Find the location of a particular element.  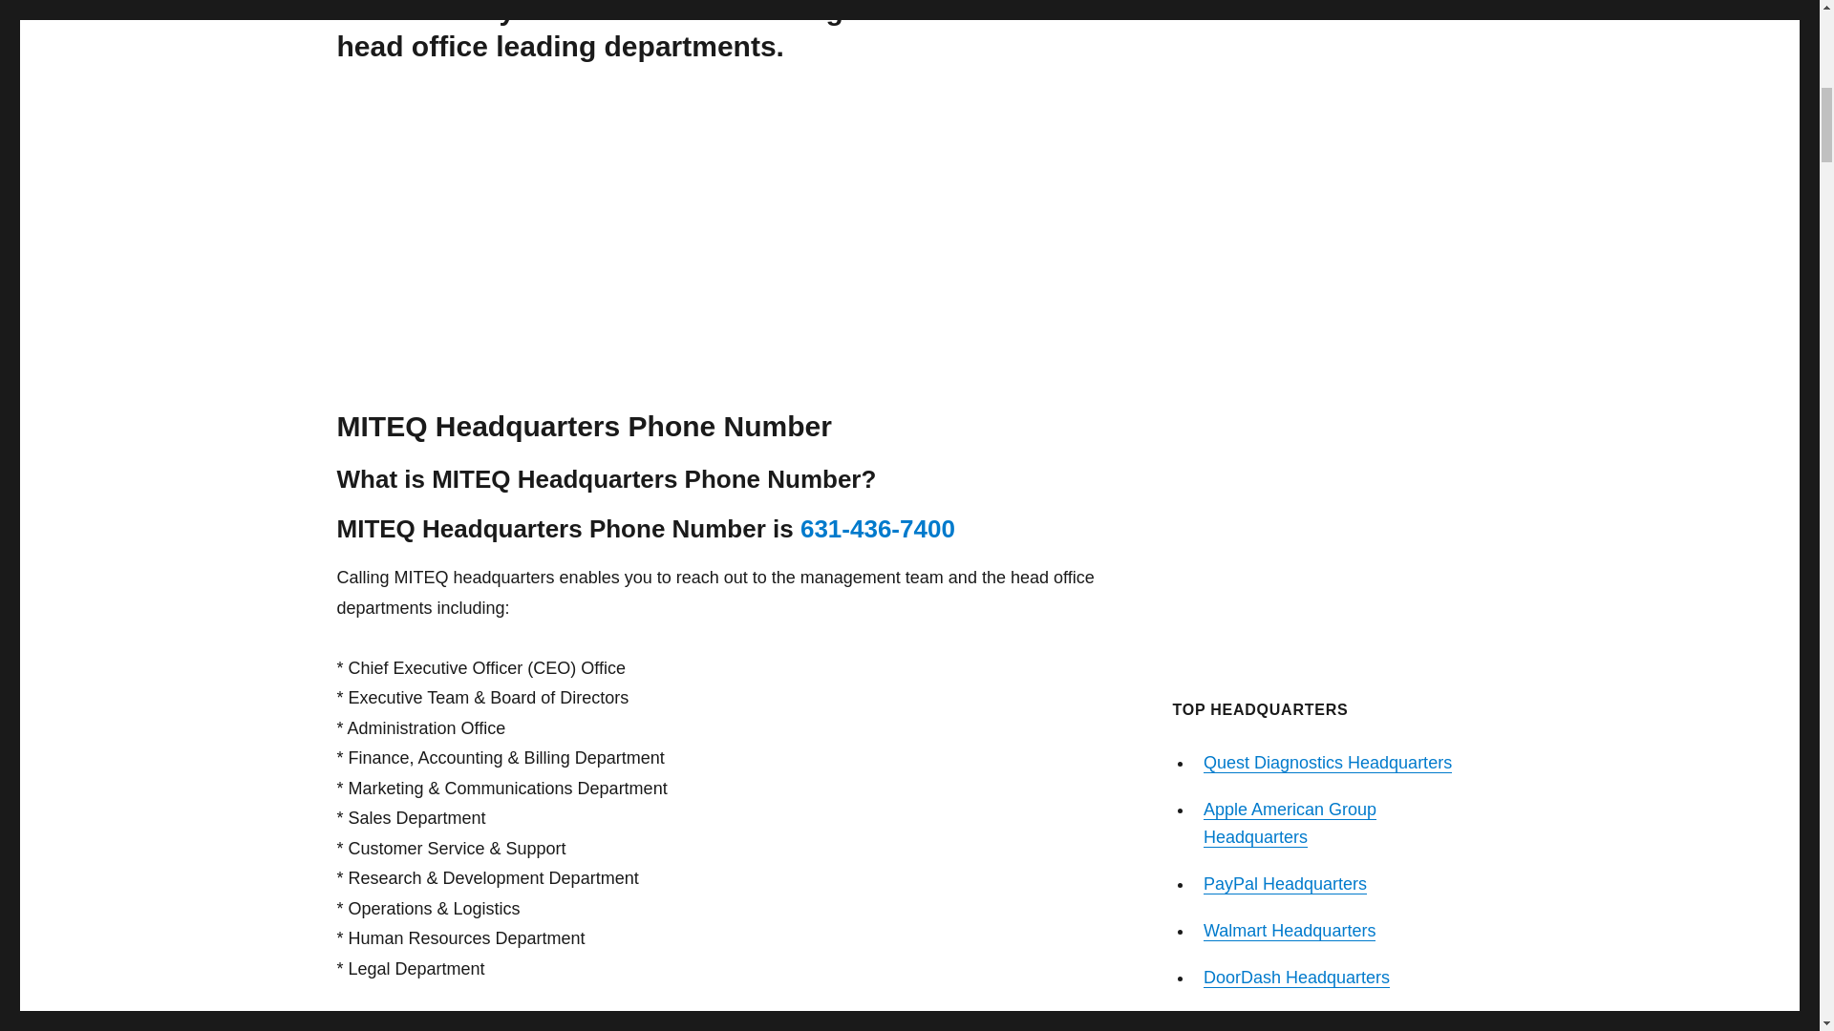

DoorDash Headquarters is located at coordinates (1296, 978).